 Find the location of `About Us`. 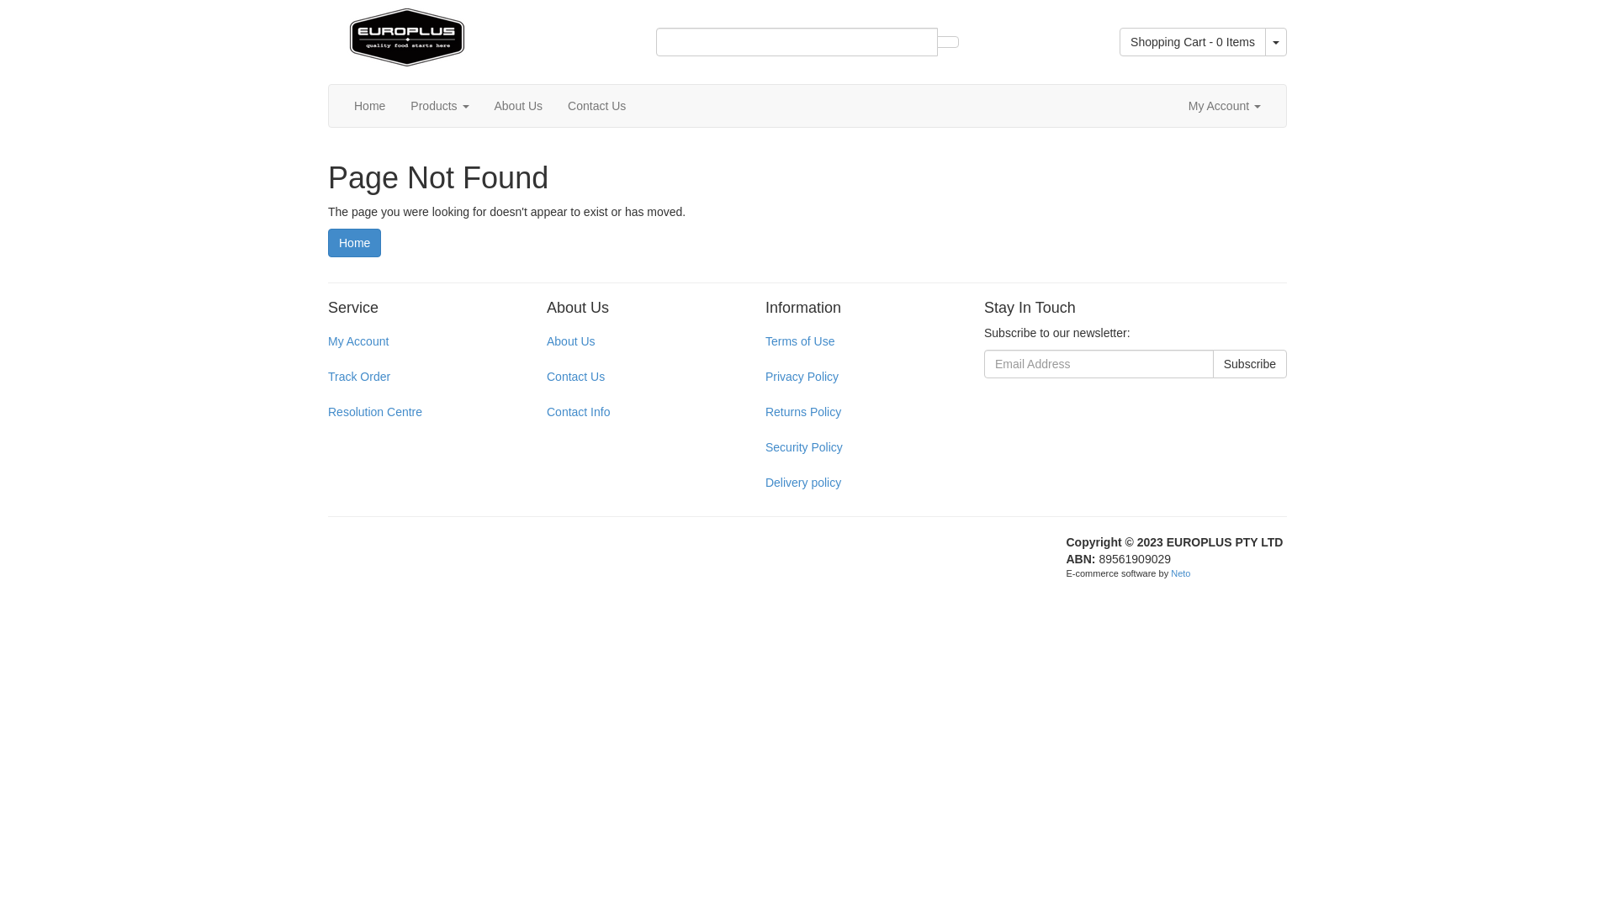

About Us is located at coordinates (638, 341).